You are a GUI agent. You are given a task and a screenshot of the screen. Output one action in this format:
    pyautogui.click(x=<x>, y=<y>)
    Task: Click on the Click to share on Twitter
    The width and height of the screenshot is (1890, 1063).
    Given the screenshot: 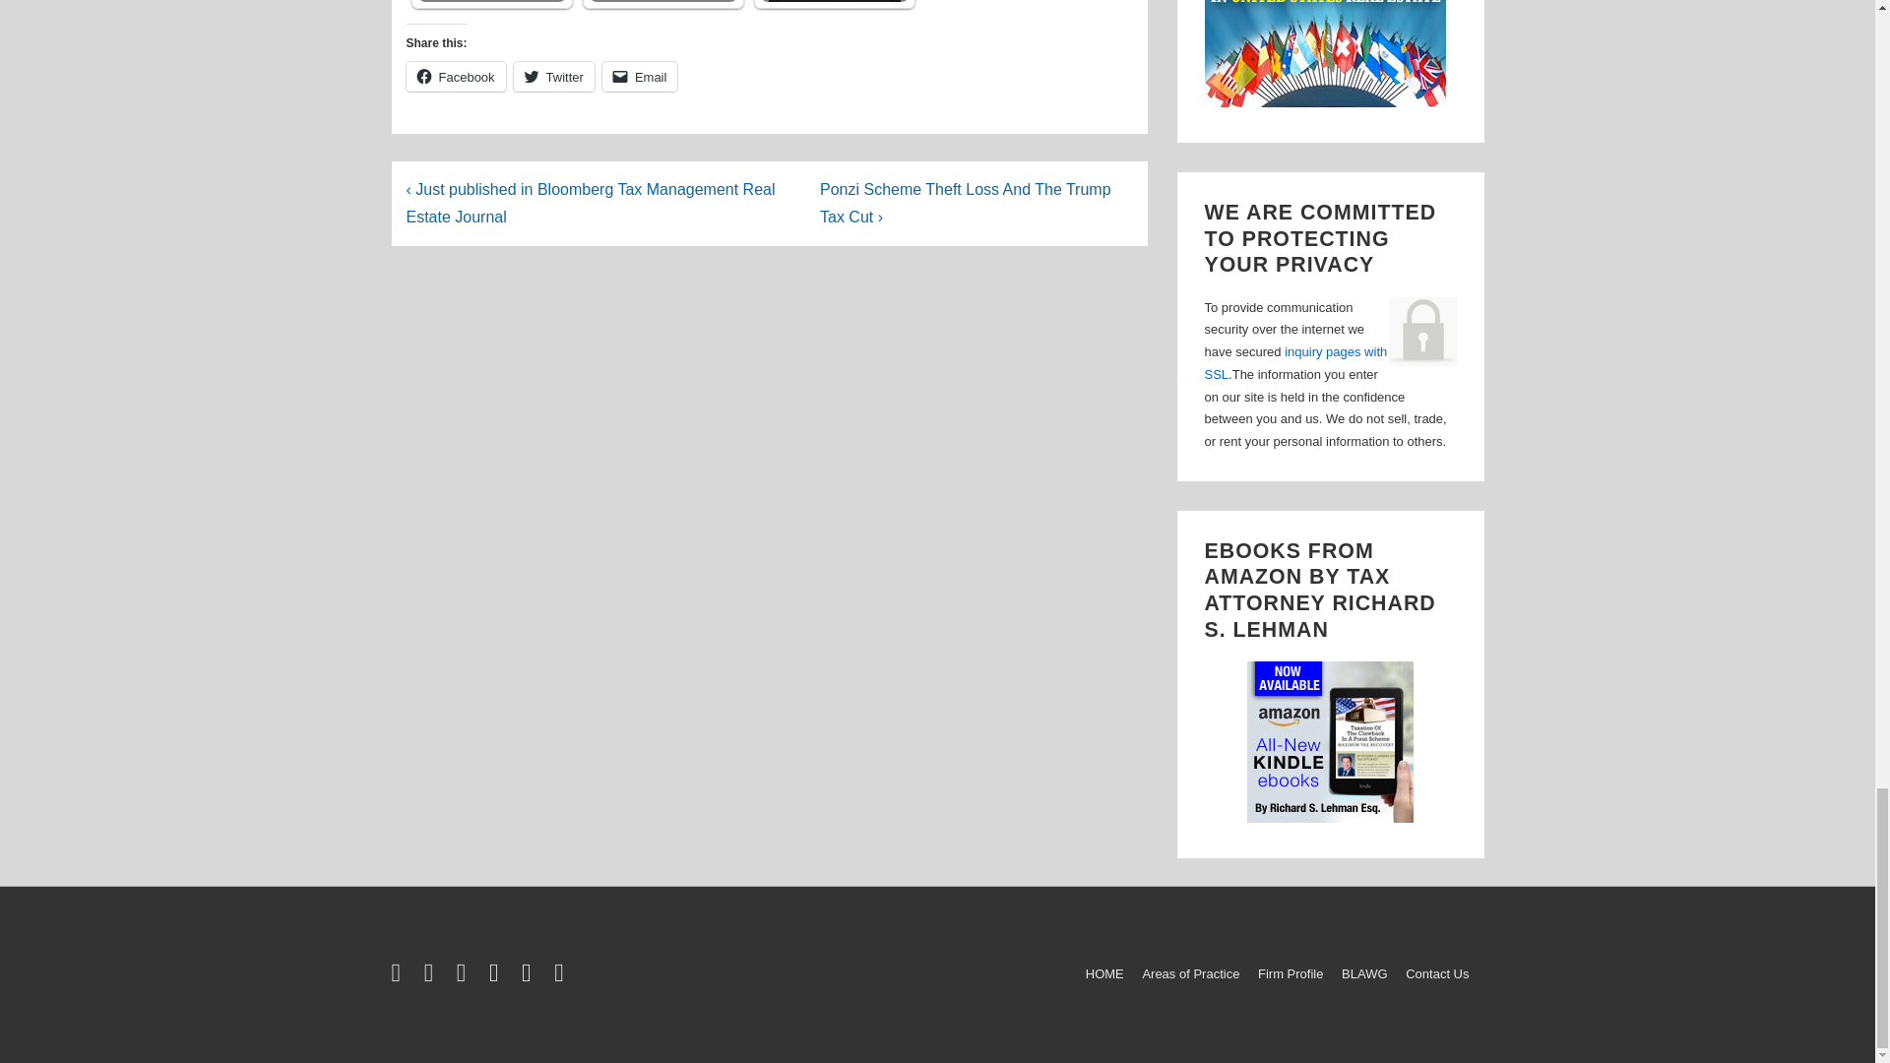 What is the action you would take?
    pyautogui.click(x=554, y=76)
    